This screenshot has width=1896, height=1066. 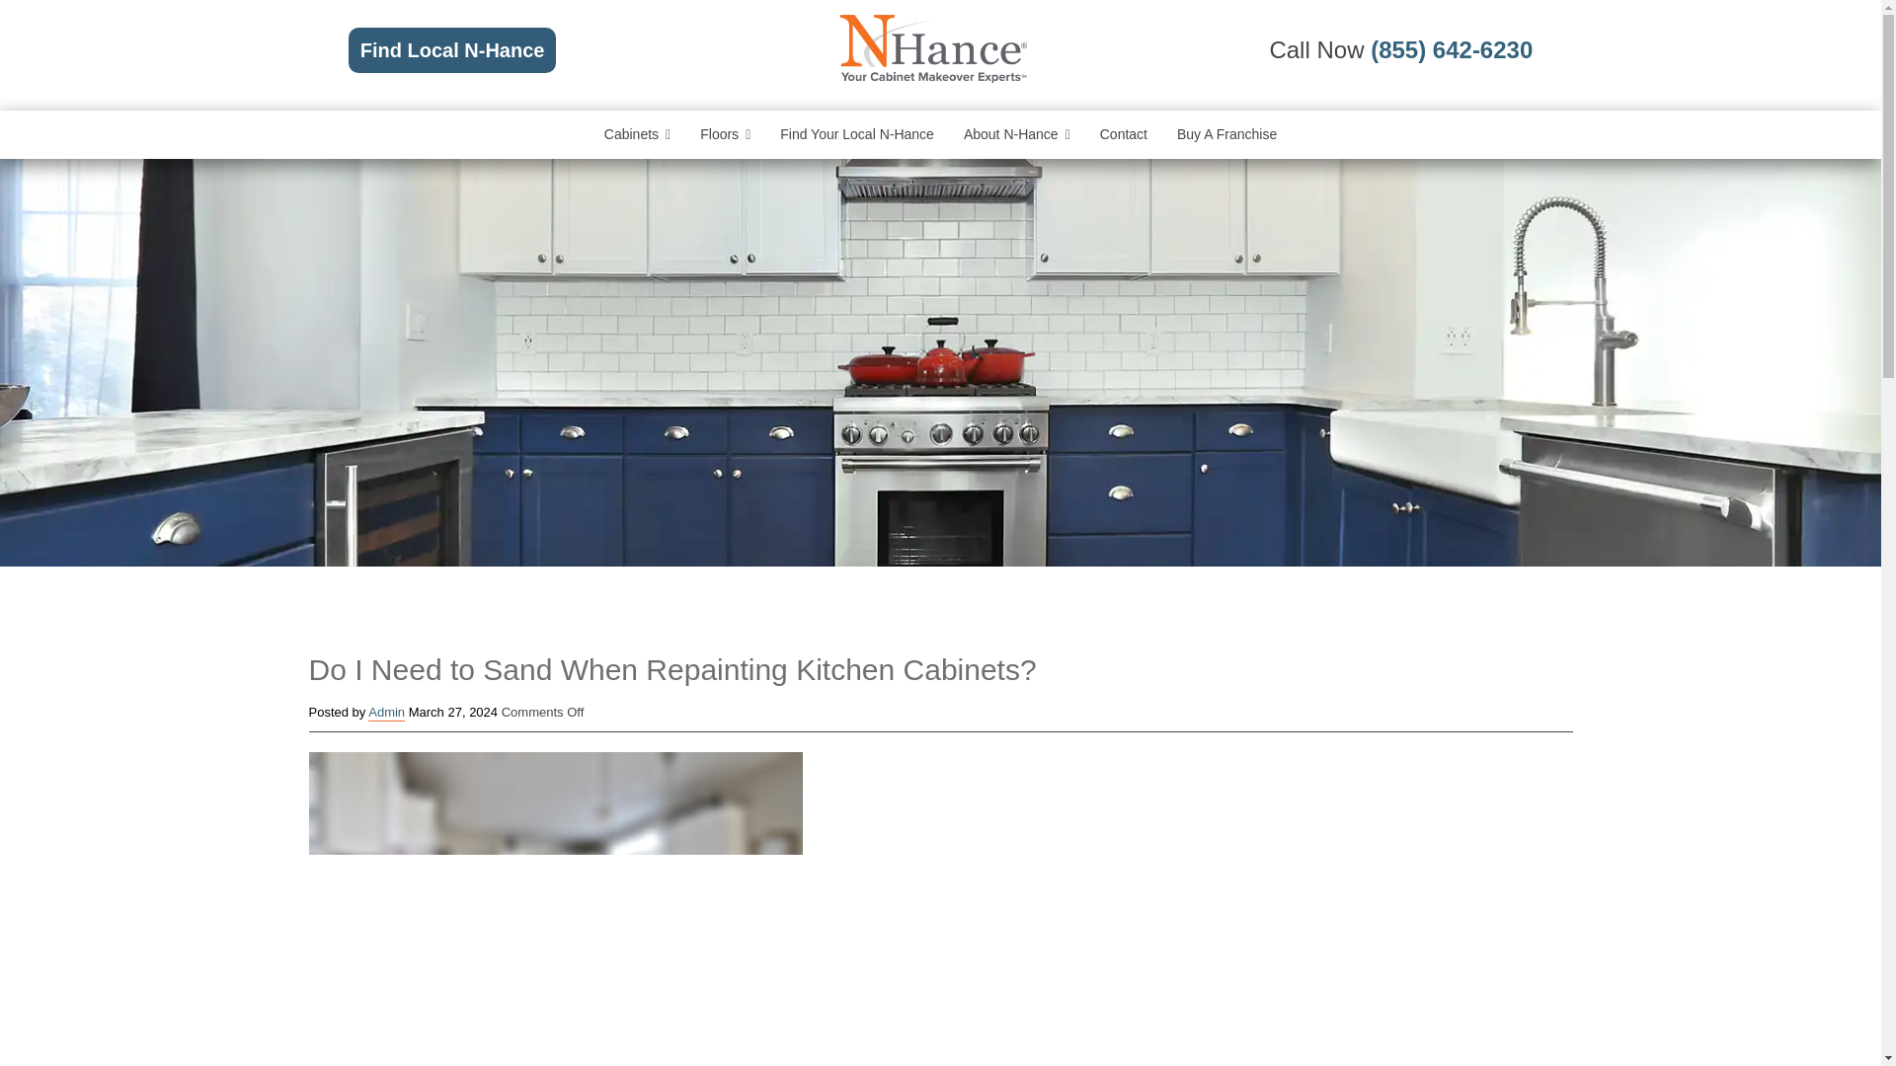 I want to click on About N-Hance Refinishing, so click(x=1017, y=134).